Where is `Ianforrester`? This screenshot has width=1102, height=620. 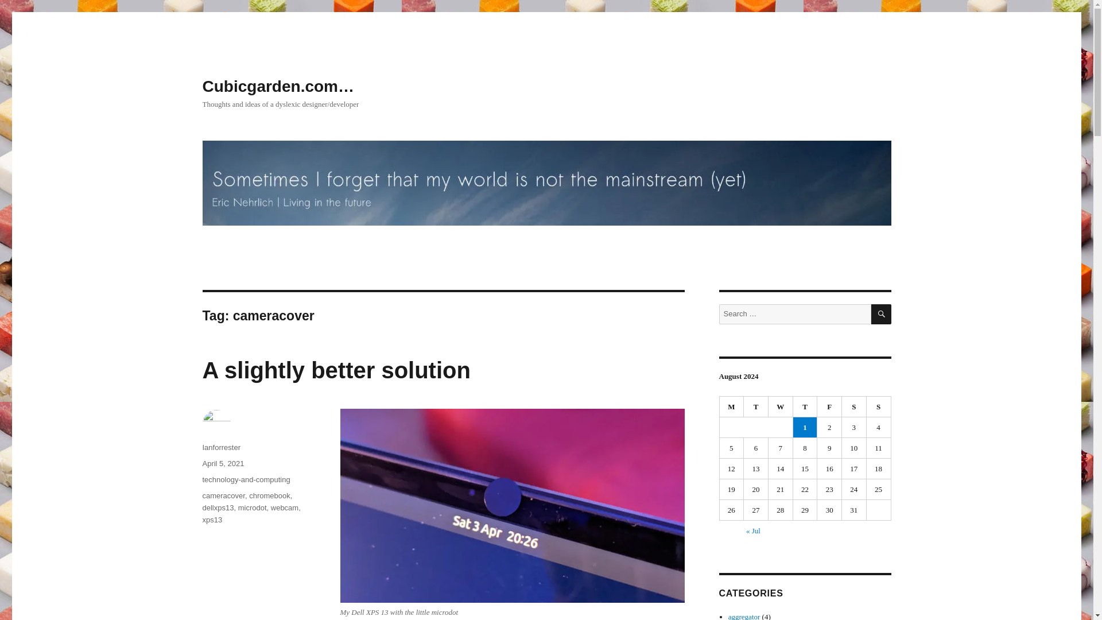 Ianforrester is located at coordinates (220, 448).